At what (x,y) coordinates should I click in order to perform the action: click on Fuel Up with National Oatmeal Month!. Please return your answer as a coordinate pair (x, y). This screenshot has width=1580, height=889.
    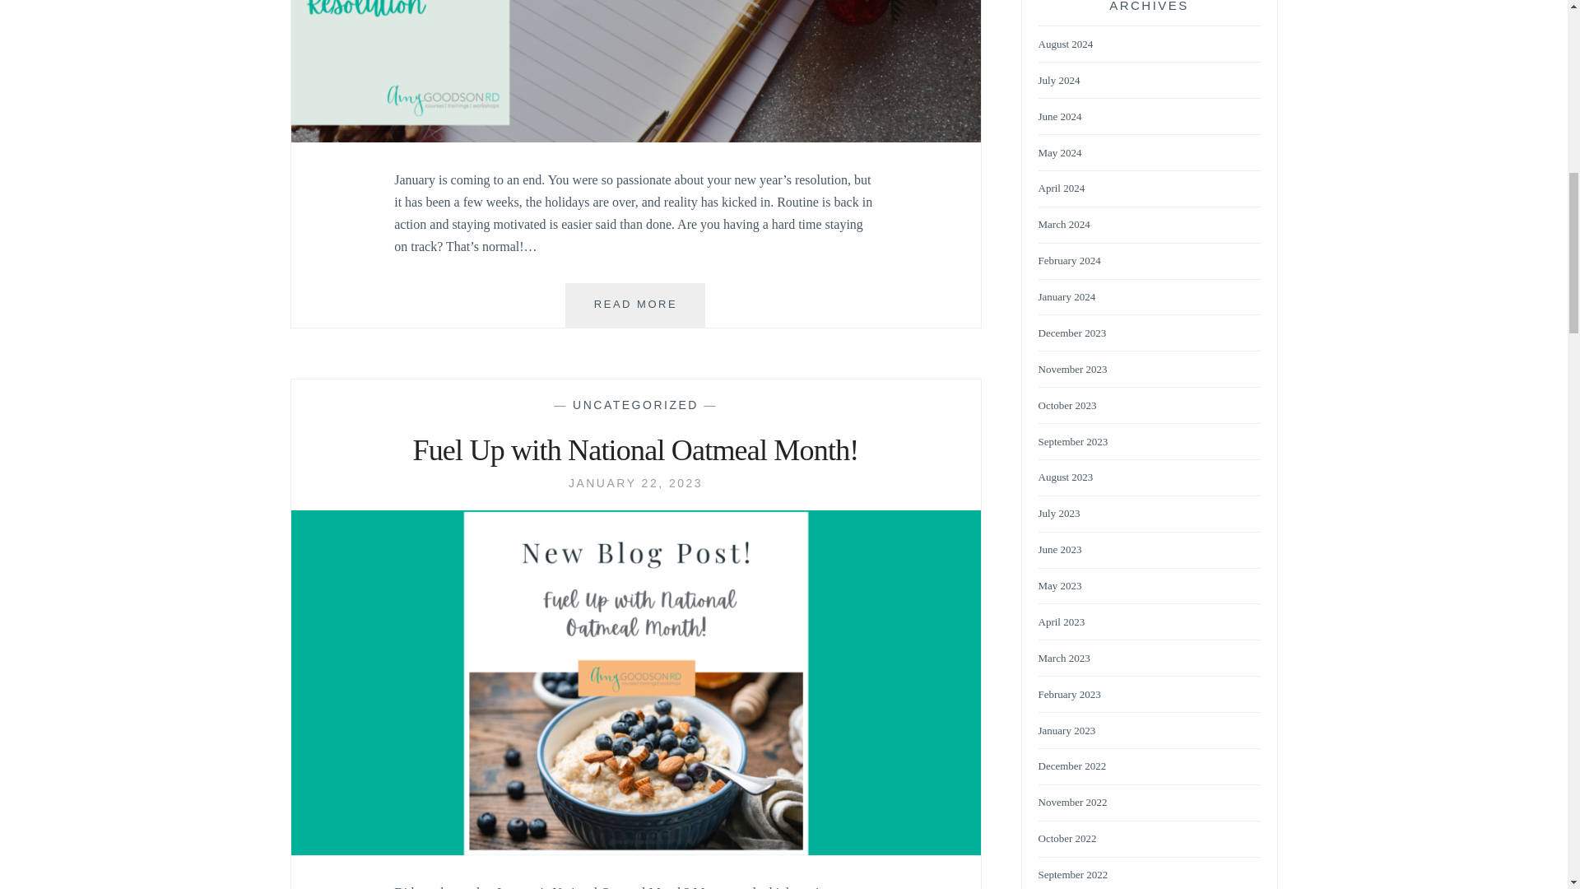
    Looking at the image, I should click on (635, 482).